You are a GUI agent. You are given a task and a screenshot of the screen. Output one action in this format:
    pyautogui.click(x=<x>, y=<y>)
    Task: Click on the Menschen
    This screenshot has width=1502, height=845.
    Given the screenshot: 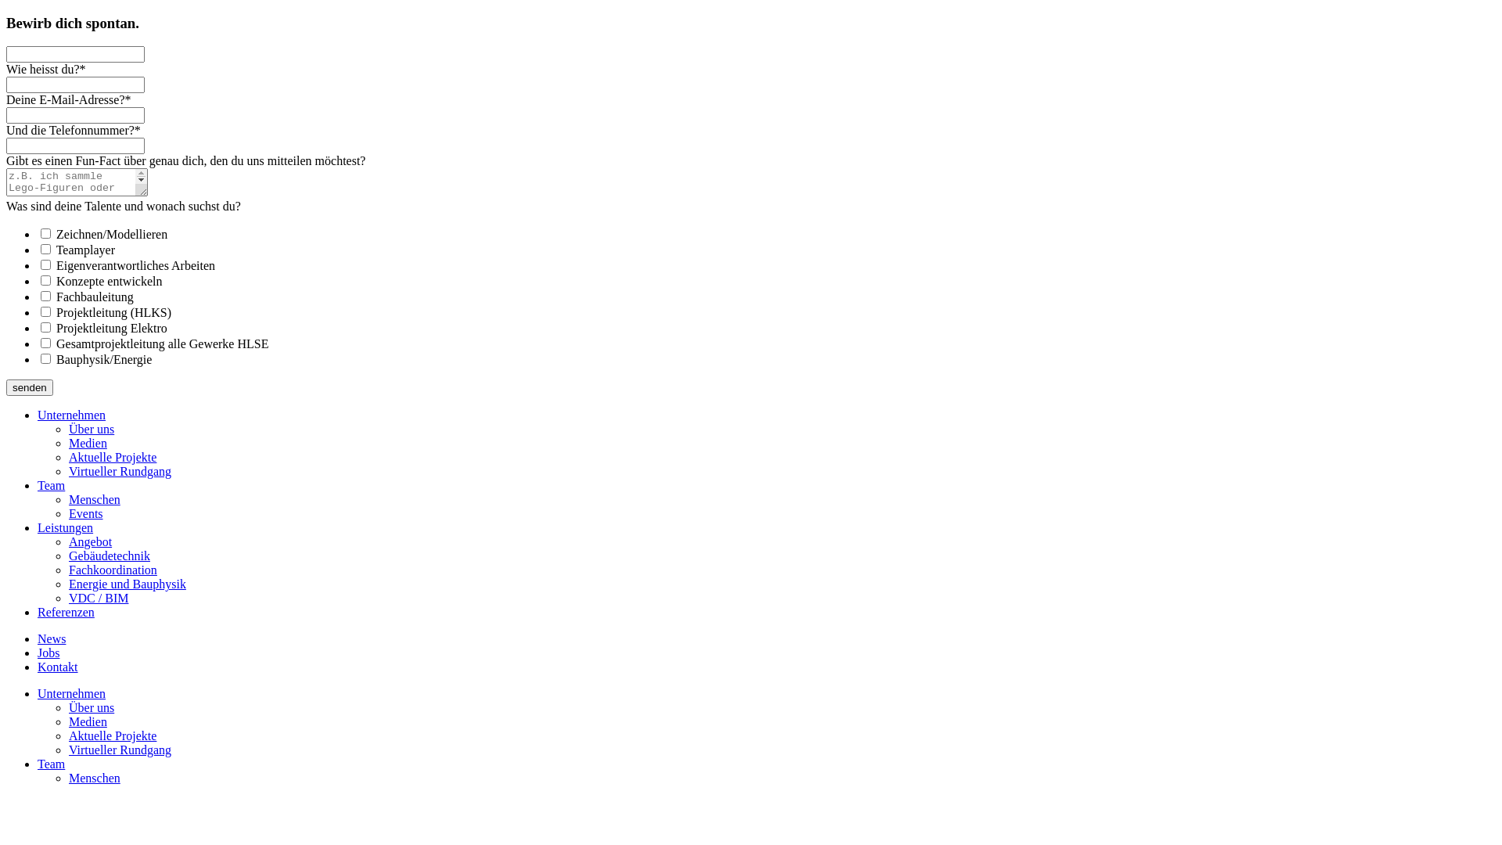 What is the action you would take?
    pyautogui.click(x=782, y=778)
    